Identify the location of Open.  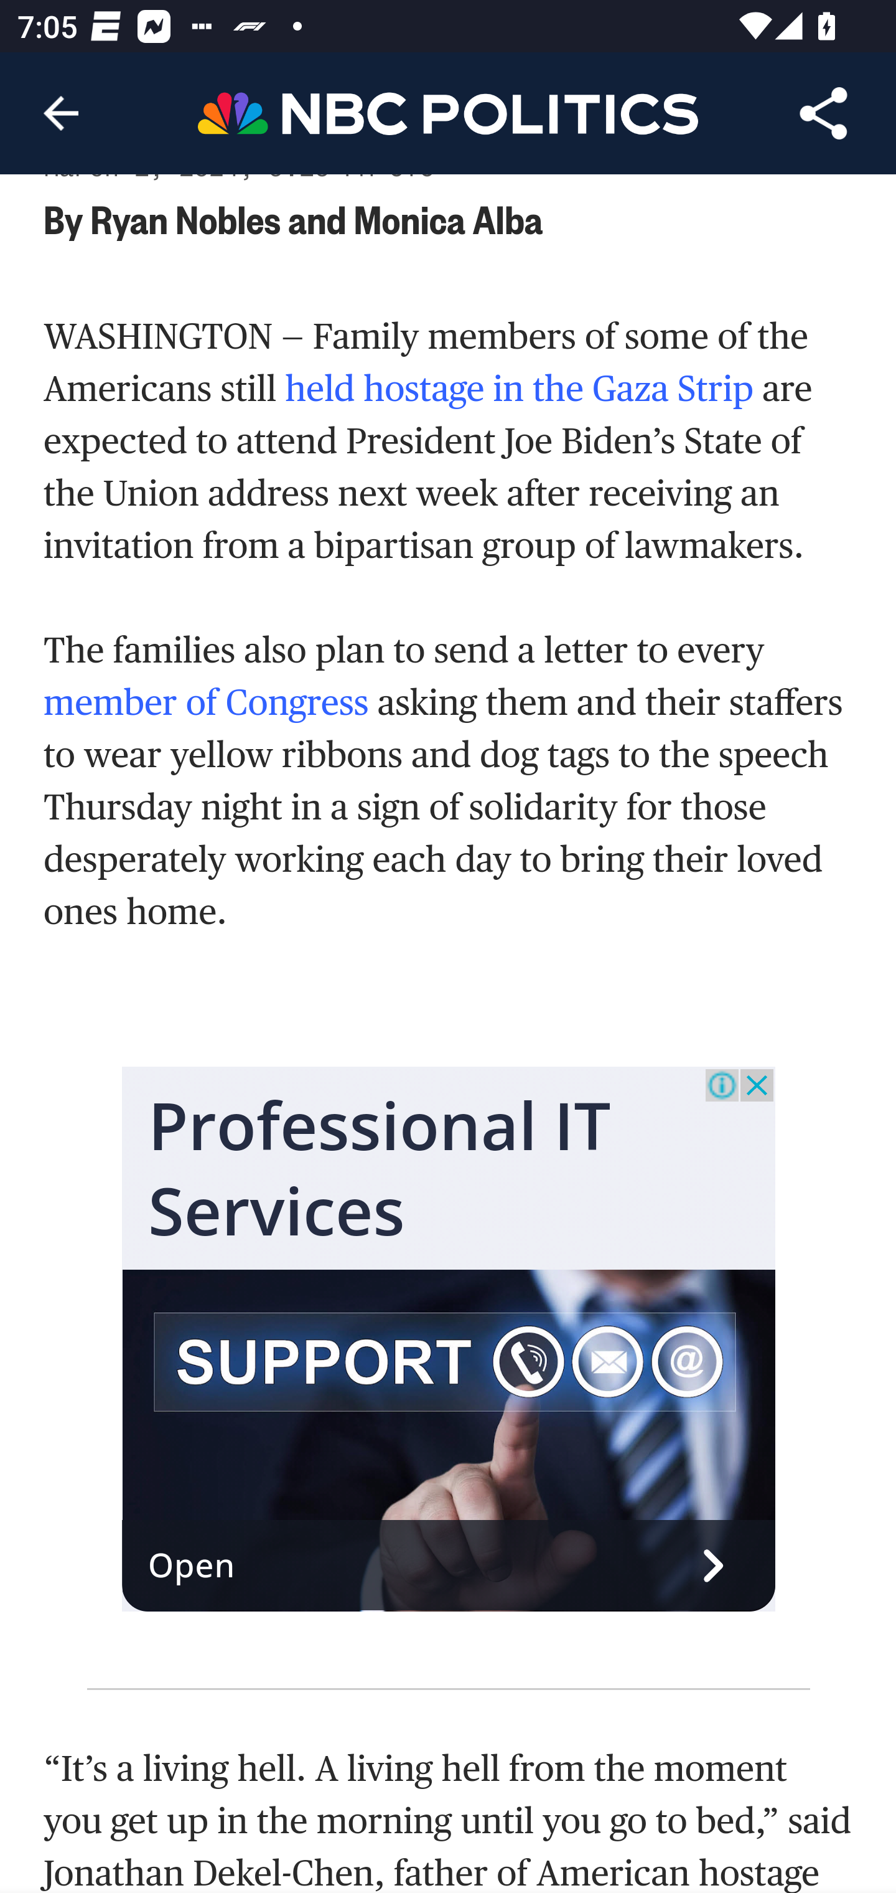
(449, 1567).